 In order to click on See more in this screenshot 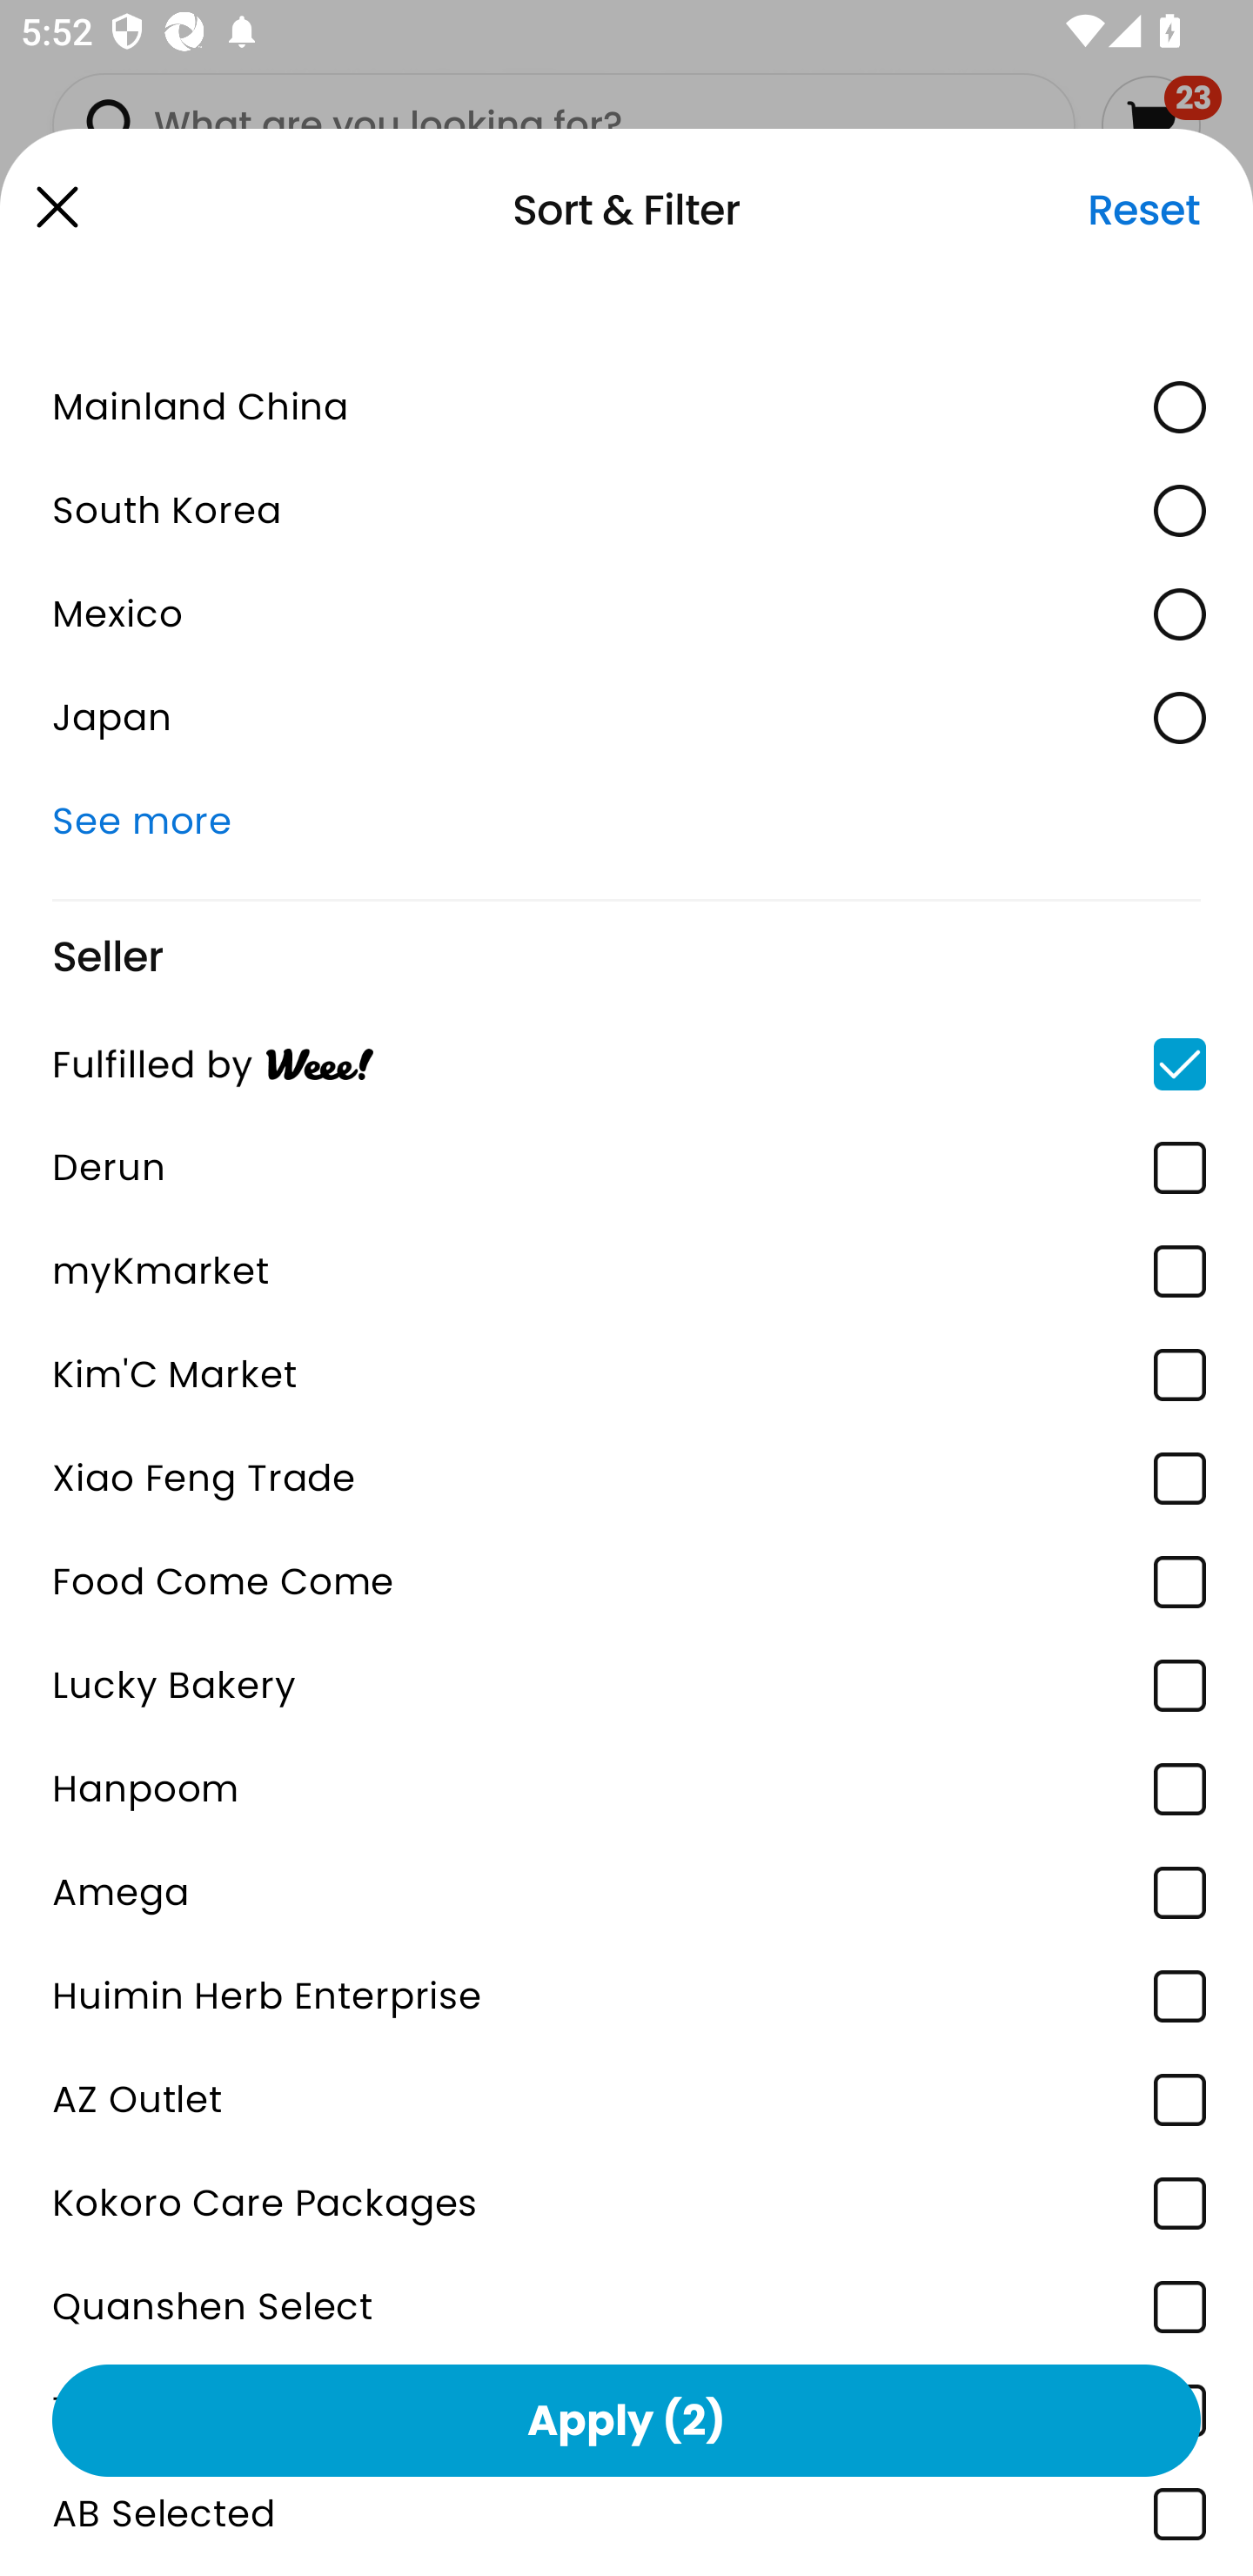, I will do `click(626, 822)`.